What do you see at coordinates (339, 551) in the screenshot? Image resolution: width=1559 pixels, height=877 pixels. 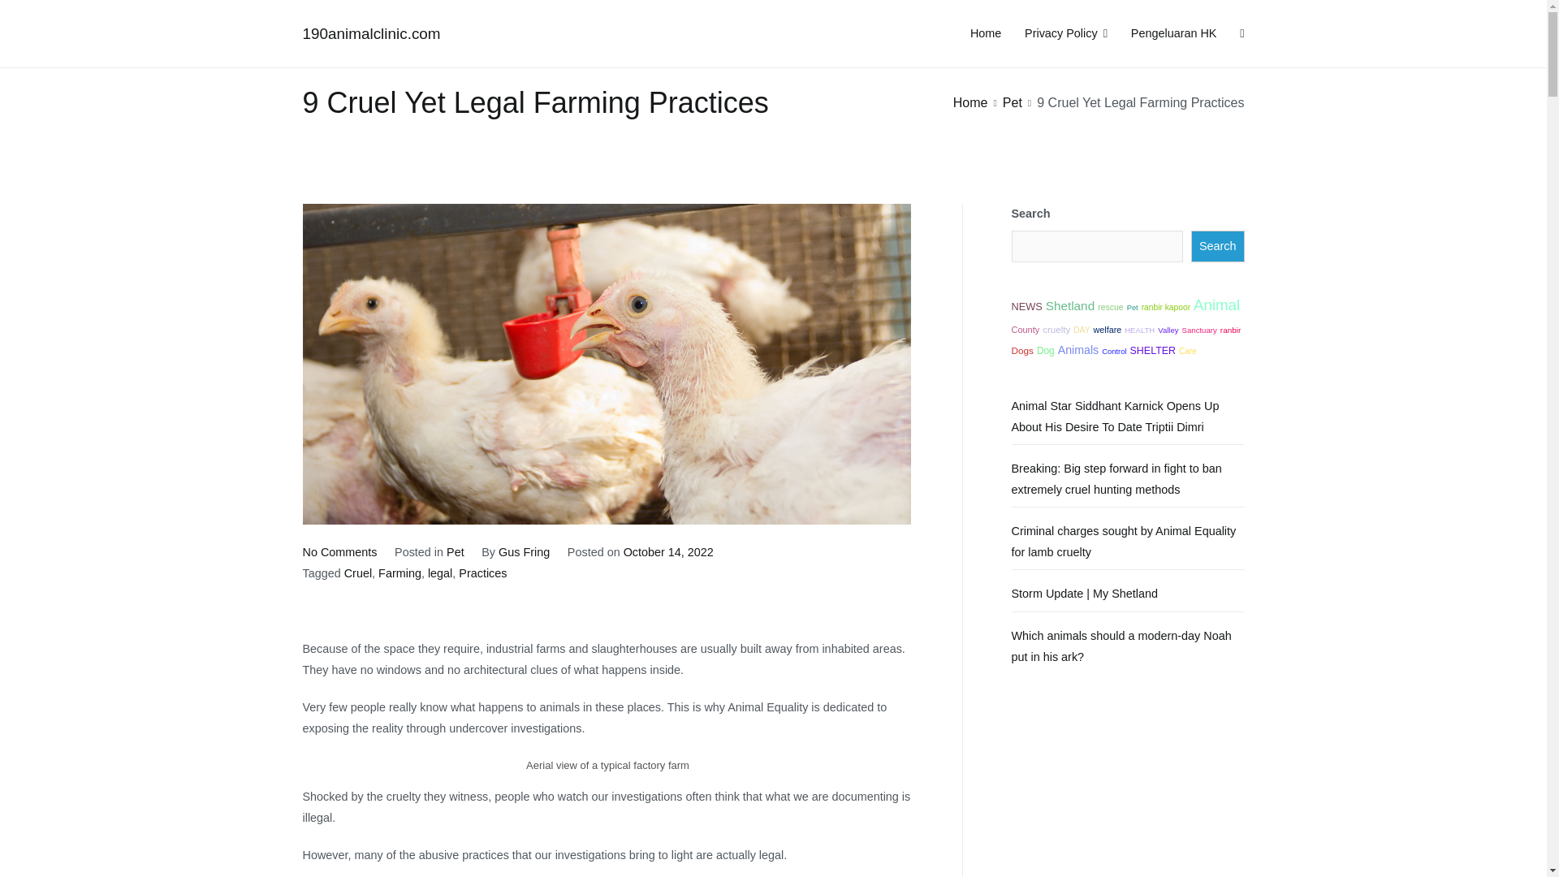 I see `Gus Fring` at bounding box center [339, 551].